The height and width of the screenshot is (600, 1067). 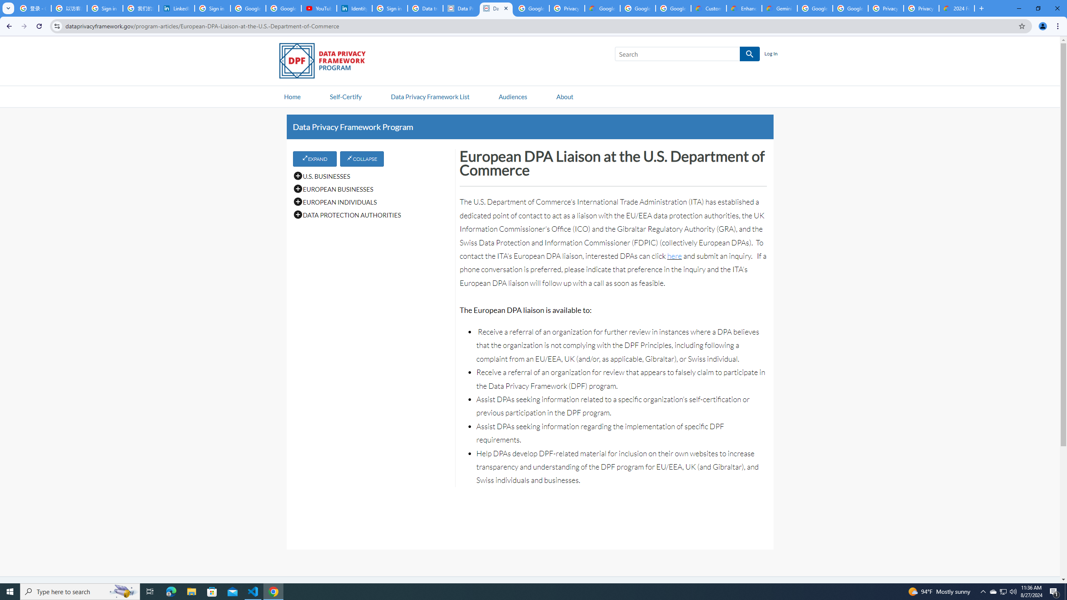 What do you see at coordinates (638, 8) in the screenshot?
I see `Google Workspace - Specific Terms` at bounding box center [638, 8].